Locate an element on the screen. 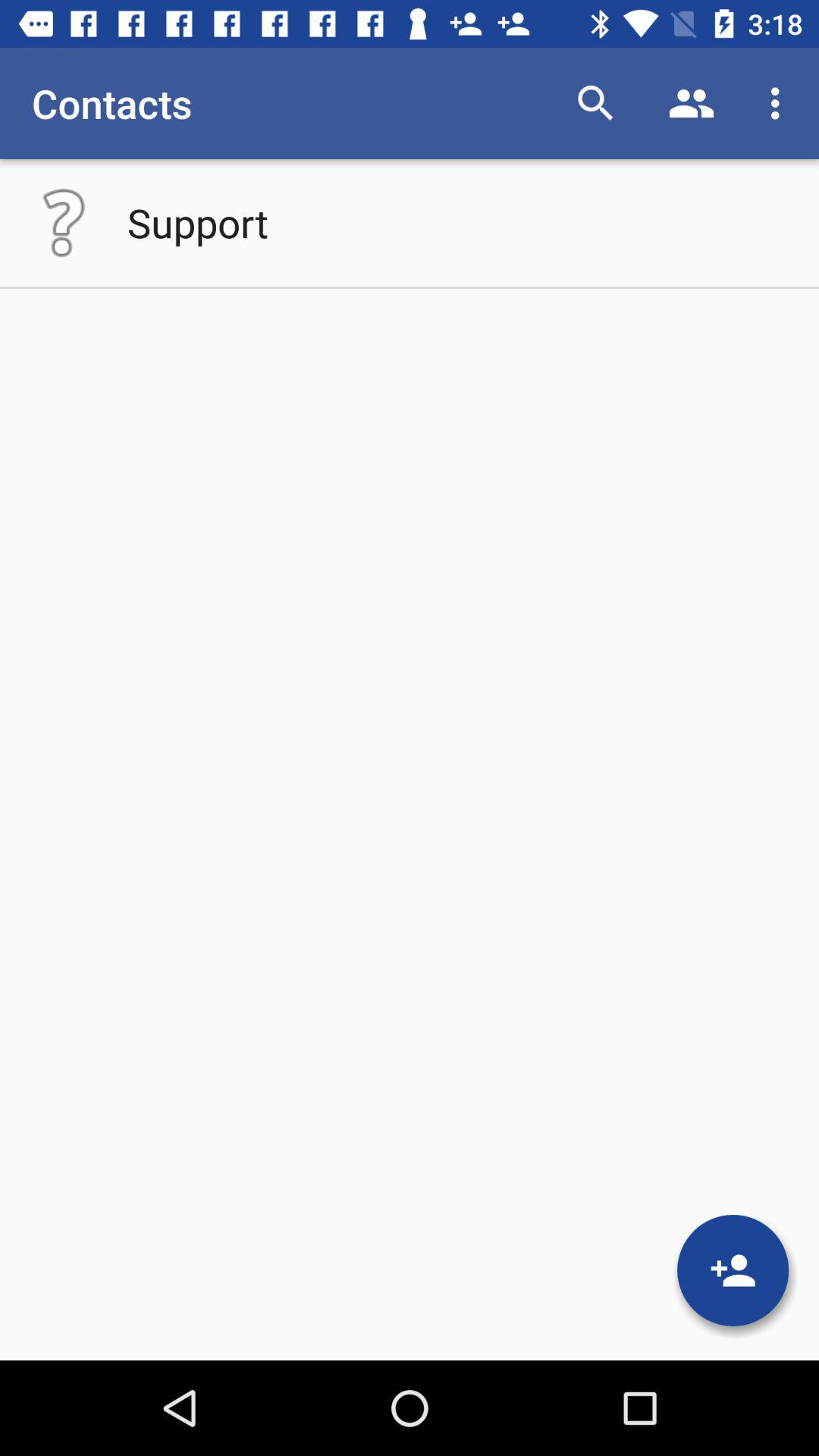  select the icon below contacts icon is located at coordinates (64, 222).